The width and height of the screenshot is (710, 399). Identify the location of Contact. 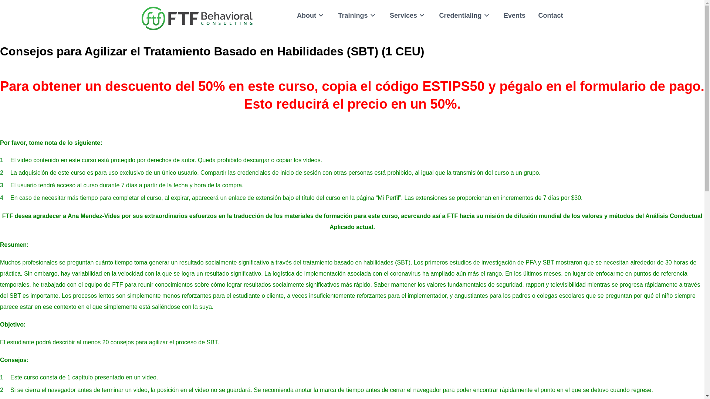
(550, 16).